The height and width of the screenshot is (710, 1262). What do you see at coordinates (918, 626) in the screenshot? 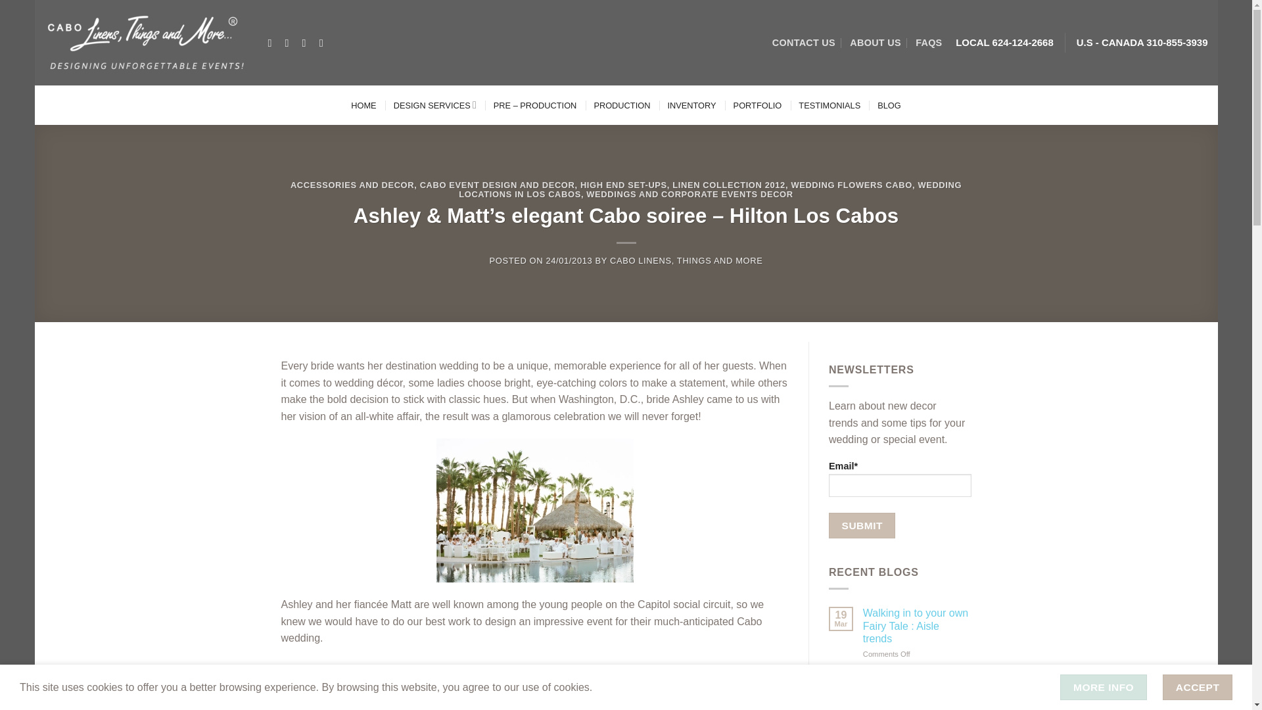
I see `Walking in to your own Fairy Tale : Aisle trends` at bounding box center [918, 626].